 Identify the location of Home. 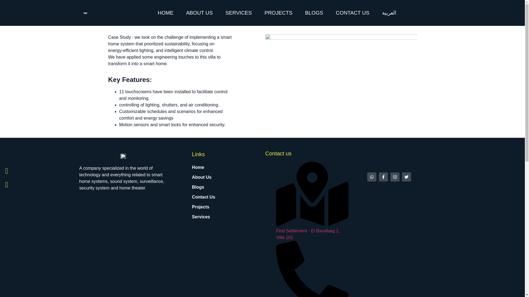
(219, 167).